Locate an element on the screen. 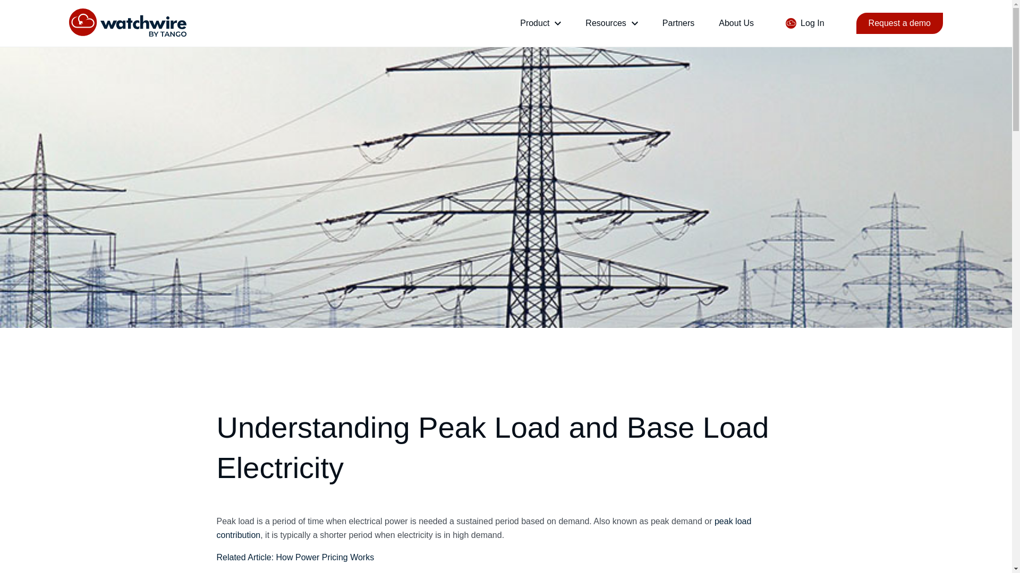 The height and width of the screenshot is (573, 1020). Product is located at coordinates (534, 23).